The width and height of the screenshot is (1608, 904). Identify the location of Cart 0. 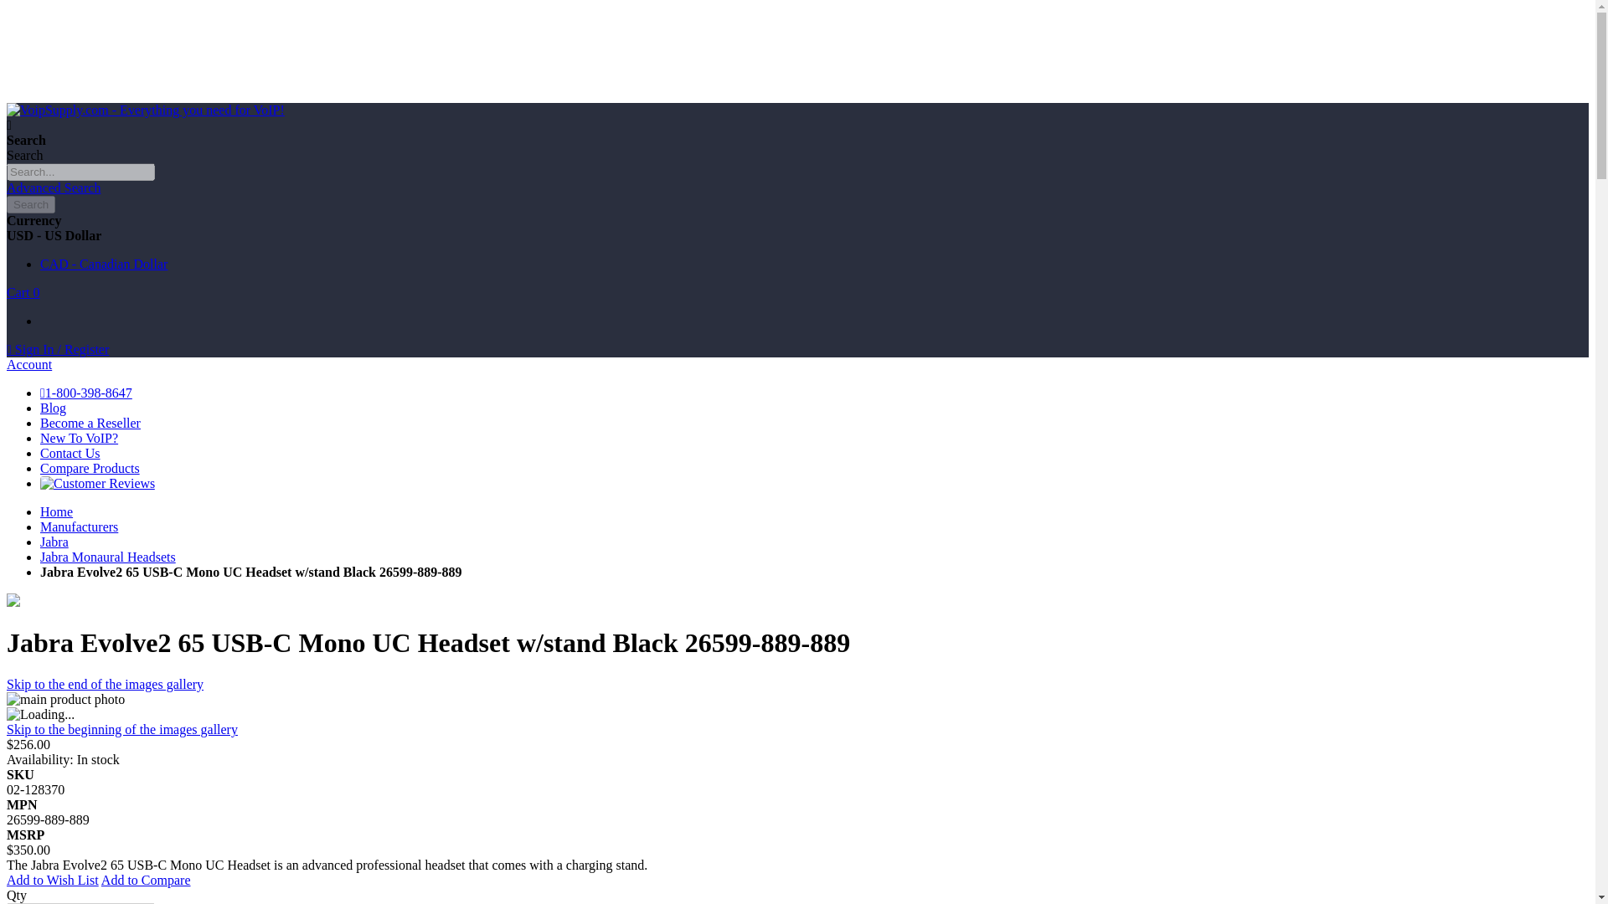
(23, 292).